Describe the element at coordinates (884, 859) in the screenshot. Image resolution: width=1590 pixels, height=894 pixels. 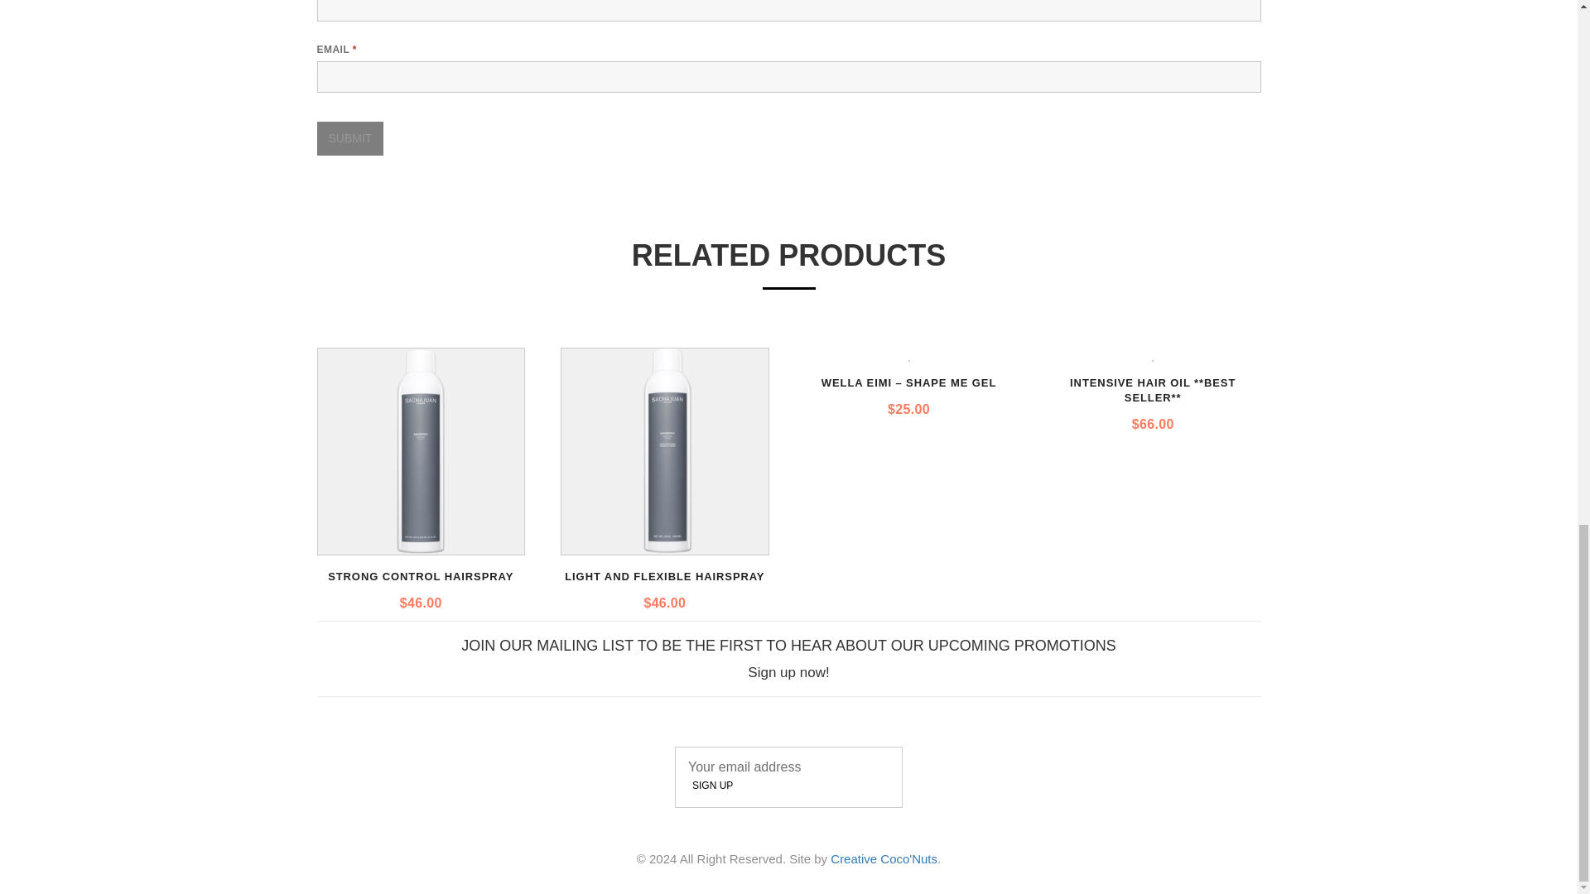
I see `Creative Coco'Nuts` at that location.